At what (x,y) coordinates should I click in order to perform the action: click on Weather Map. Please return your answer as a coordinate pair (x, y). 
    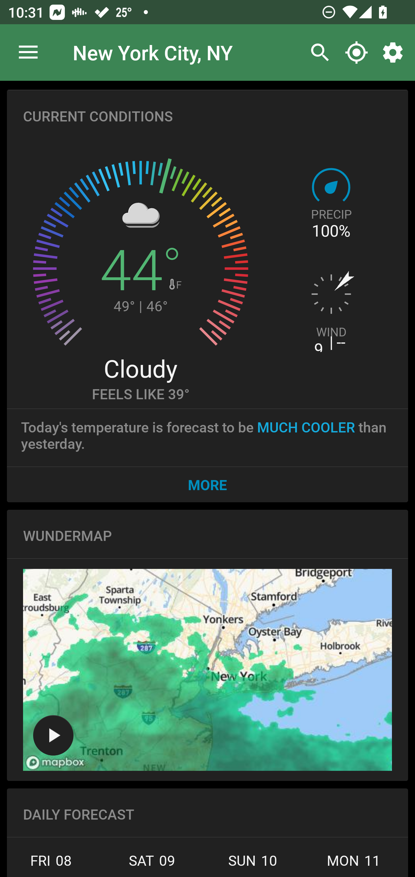
    Looking at the image, I should click on (53, 735).